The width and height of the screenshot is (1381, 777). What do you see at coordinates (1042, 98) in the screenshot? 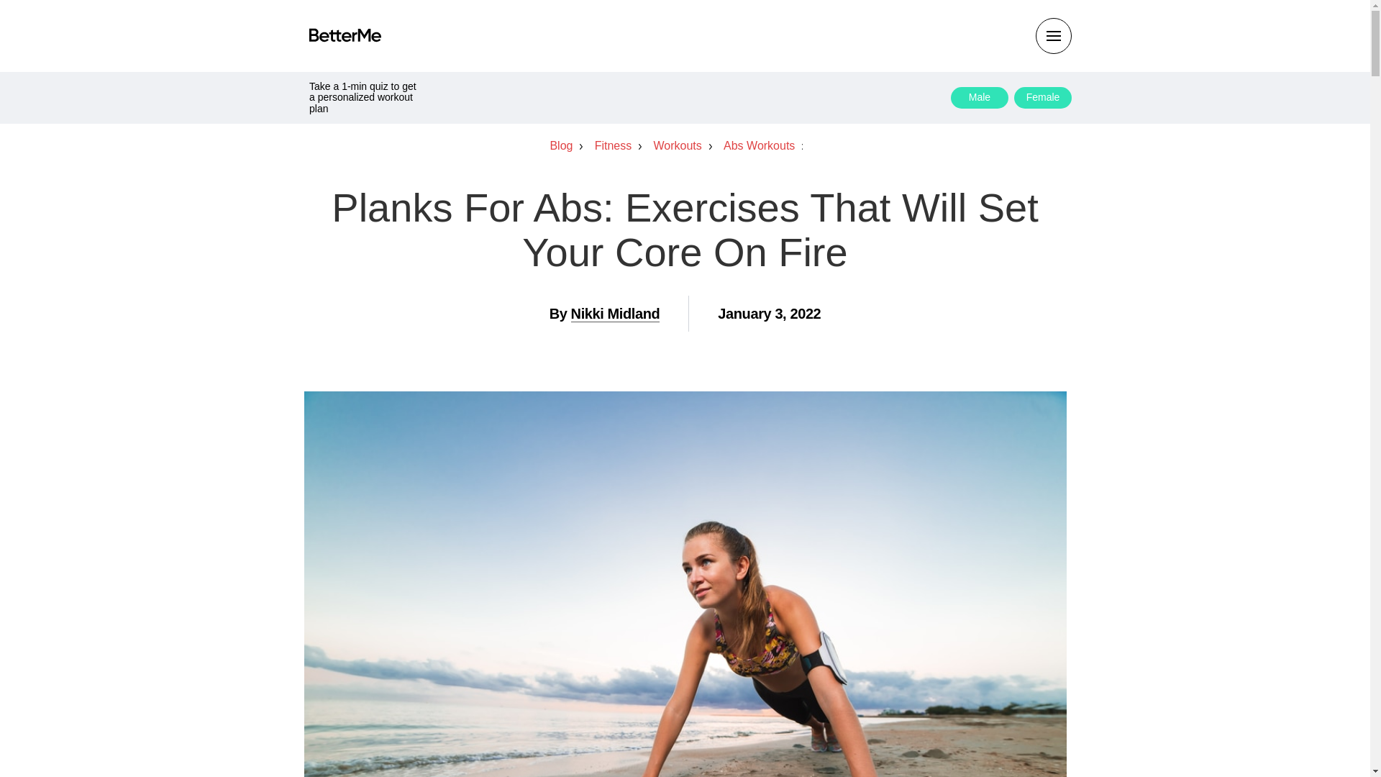
I see `Female` at bounding box center [1042, 98].